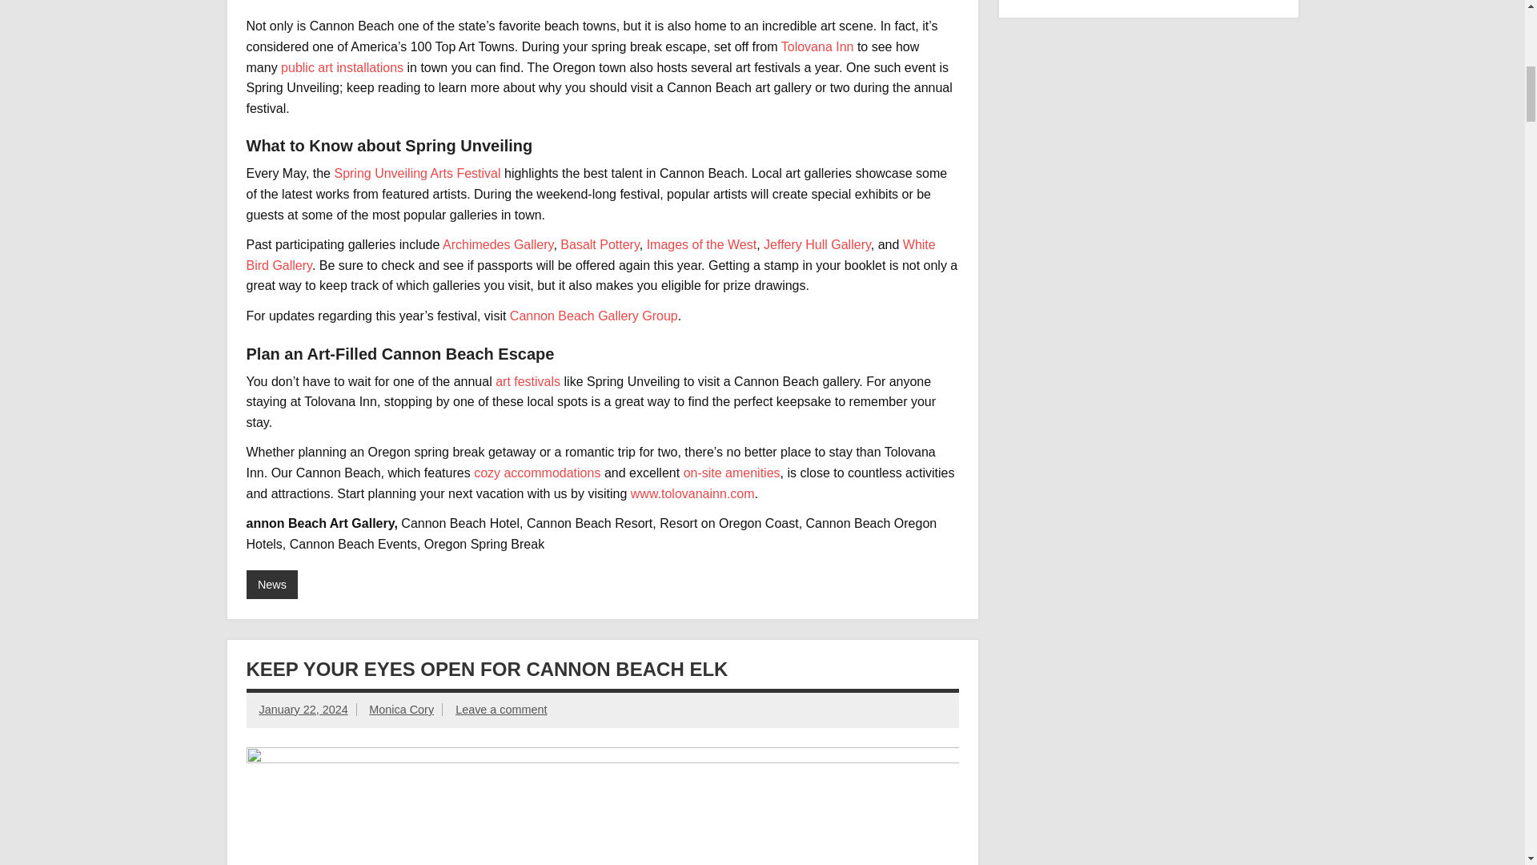 This screenshot has height=865, width=1537. I want to click on Tolovana Inn, so click(817, 46).